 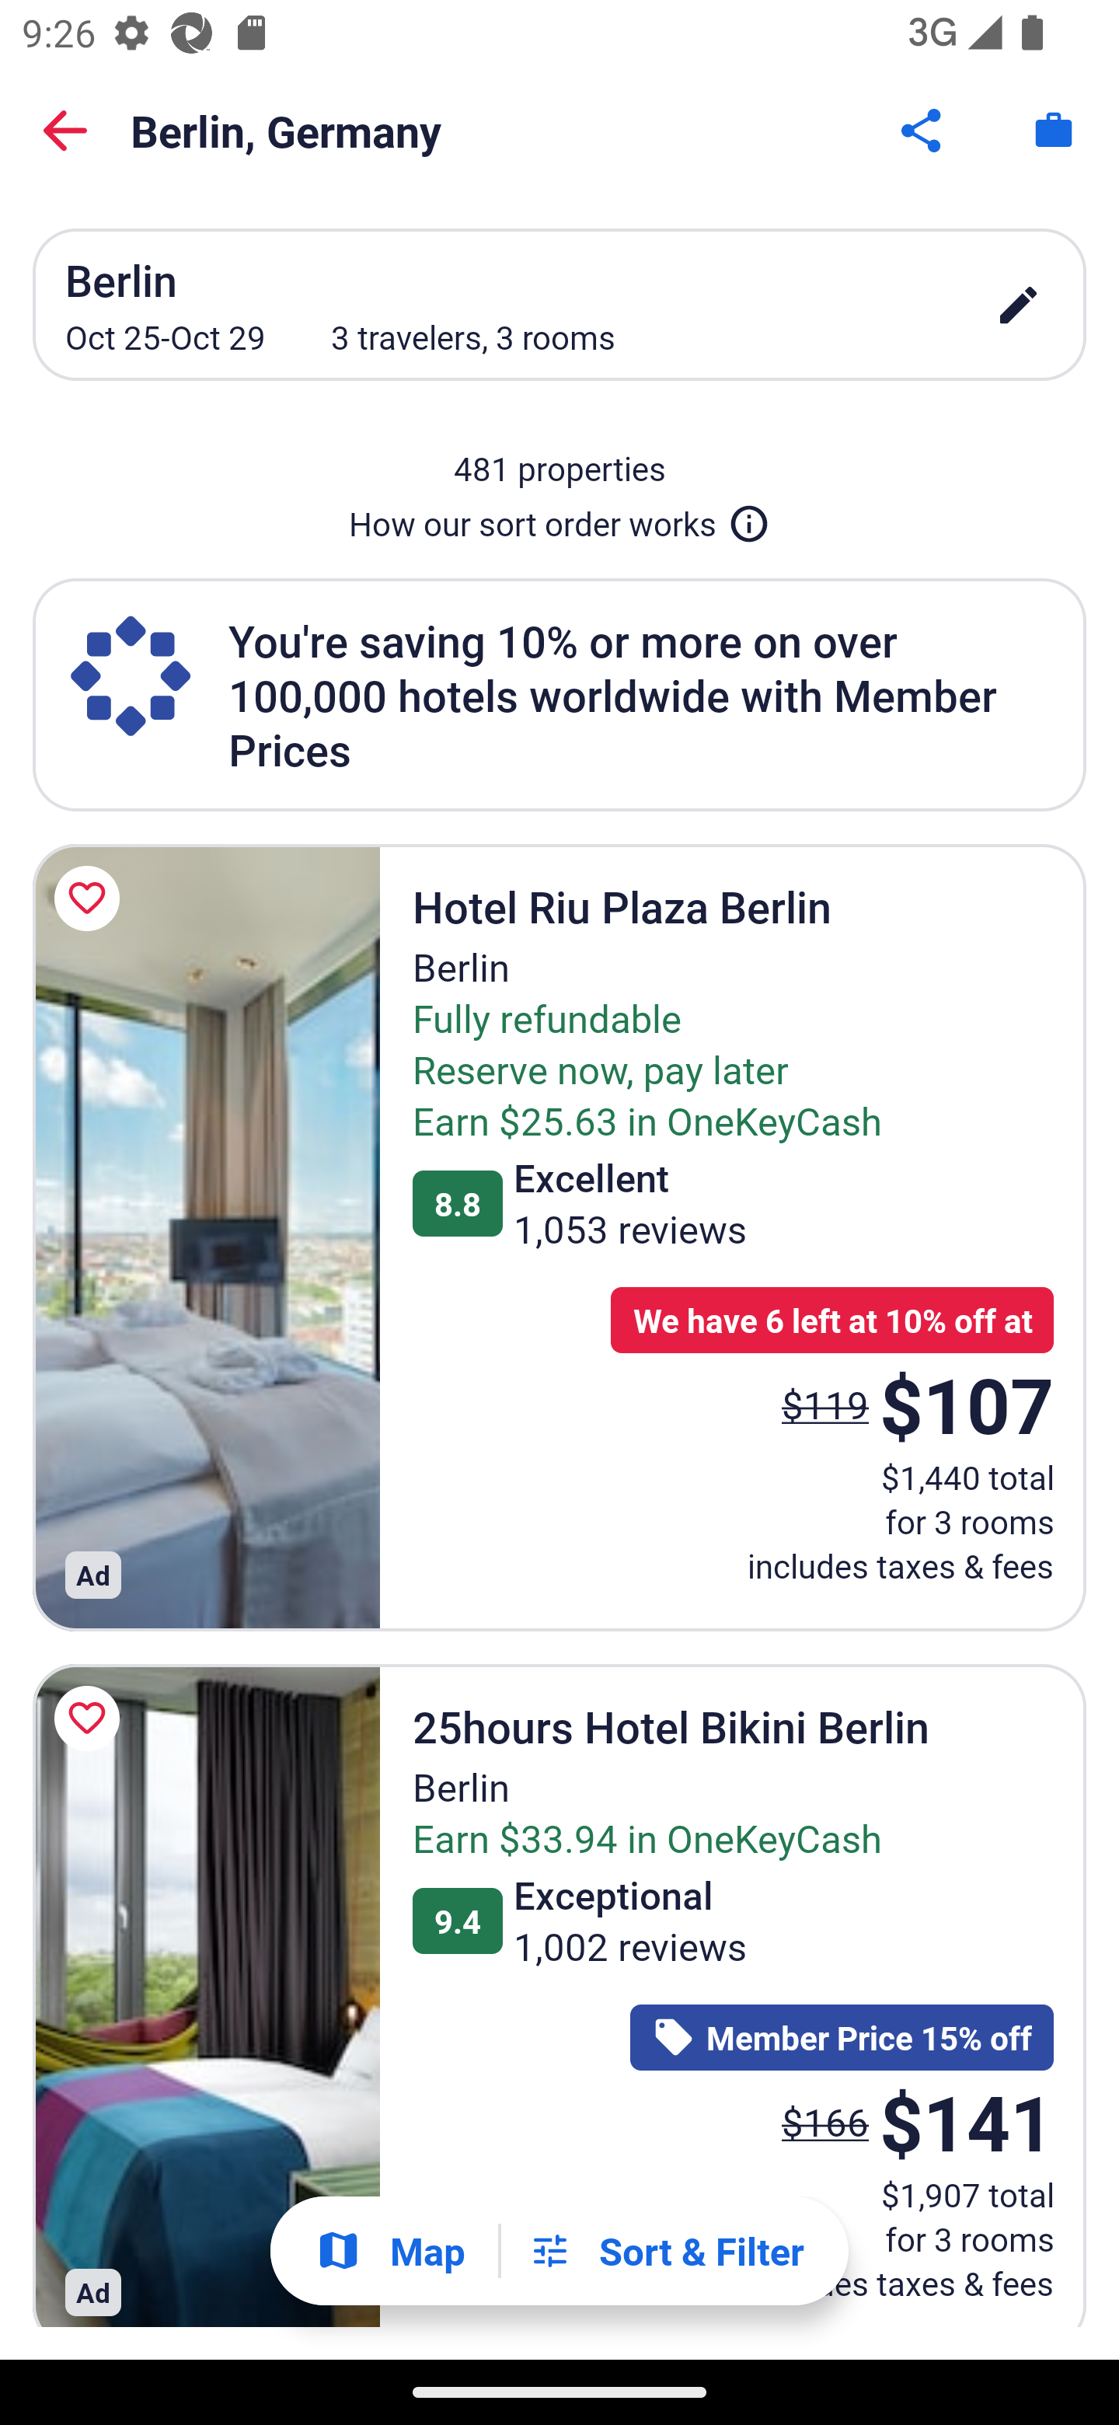 What do you see at coordinates (1054, 131) in the screenshot?
I see `Trips. Button` at bounding box center [1054, 131].